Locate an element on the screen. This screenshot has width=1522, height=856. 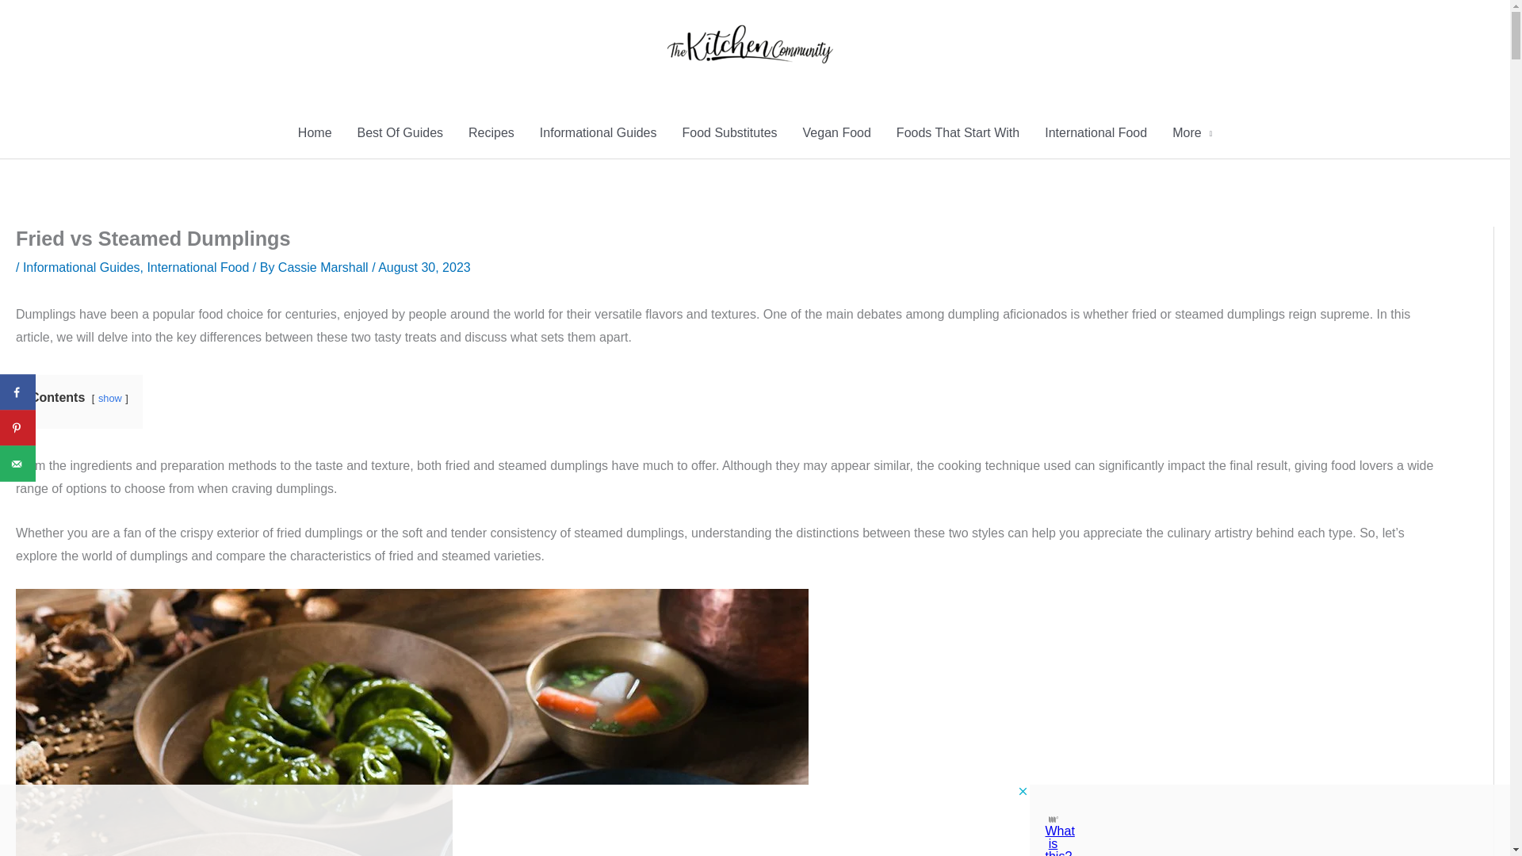
International Food is located at coordinates (1096, 133).